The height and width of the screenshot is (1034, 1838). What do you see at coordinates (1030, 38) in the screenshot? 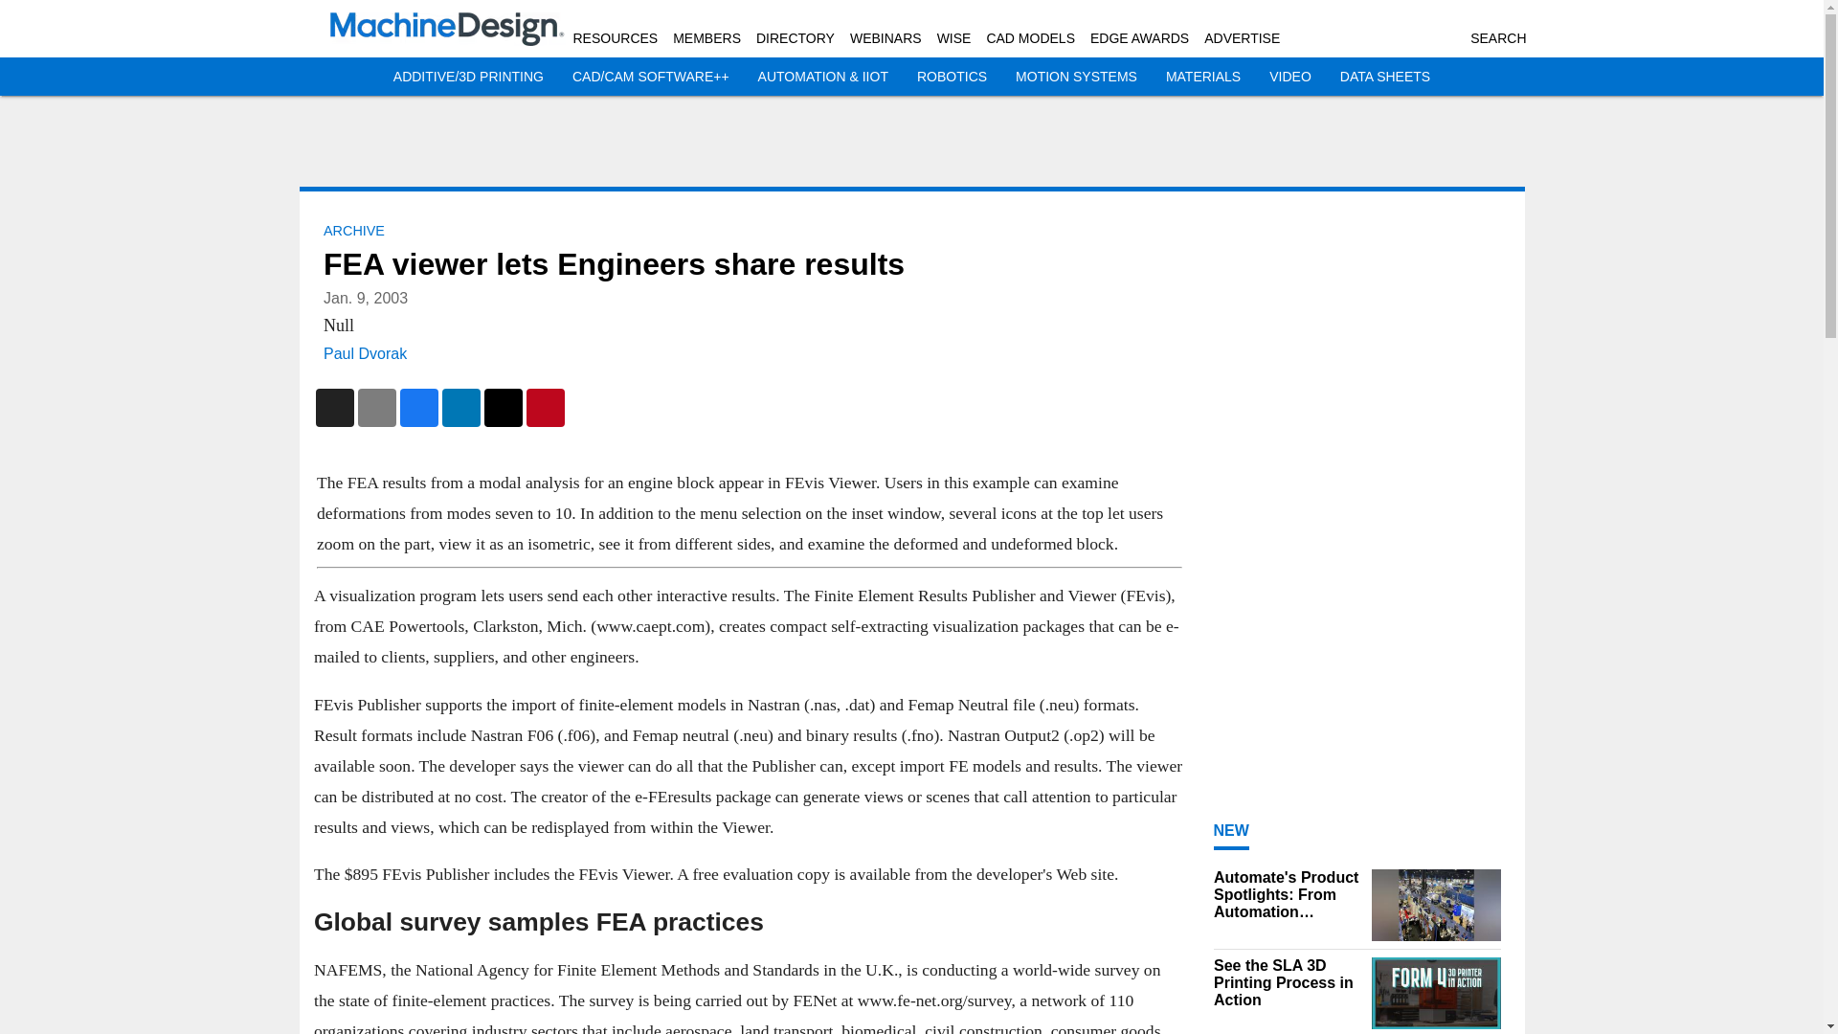
I see `CAD MODELS` at bounding box center [1030, 38].